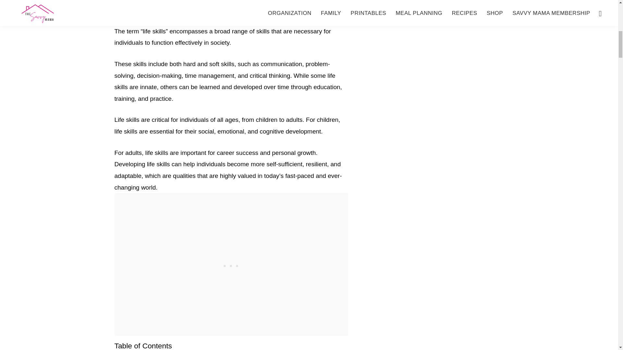 Image resolution: width=623 pixels, height=350 pixels. What do you see at coordinates (148, 3) in the screenshot?
I see `Save to Pinterest` at bounding box center [148, 3].